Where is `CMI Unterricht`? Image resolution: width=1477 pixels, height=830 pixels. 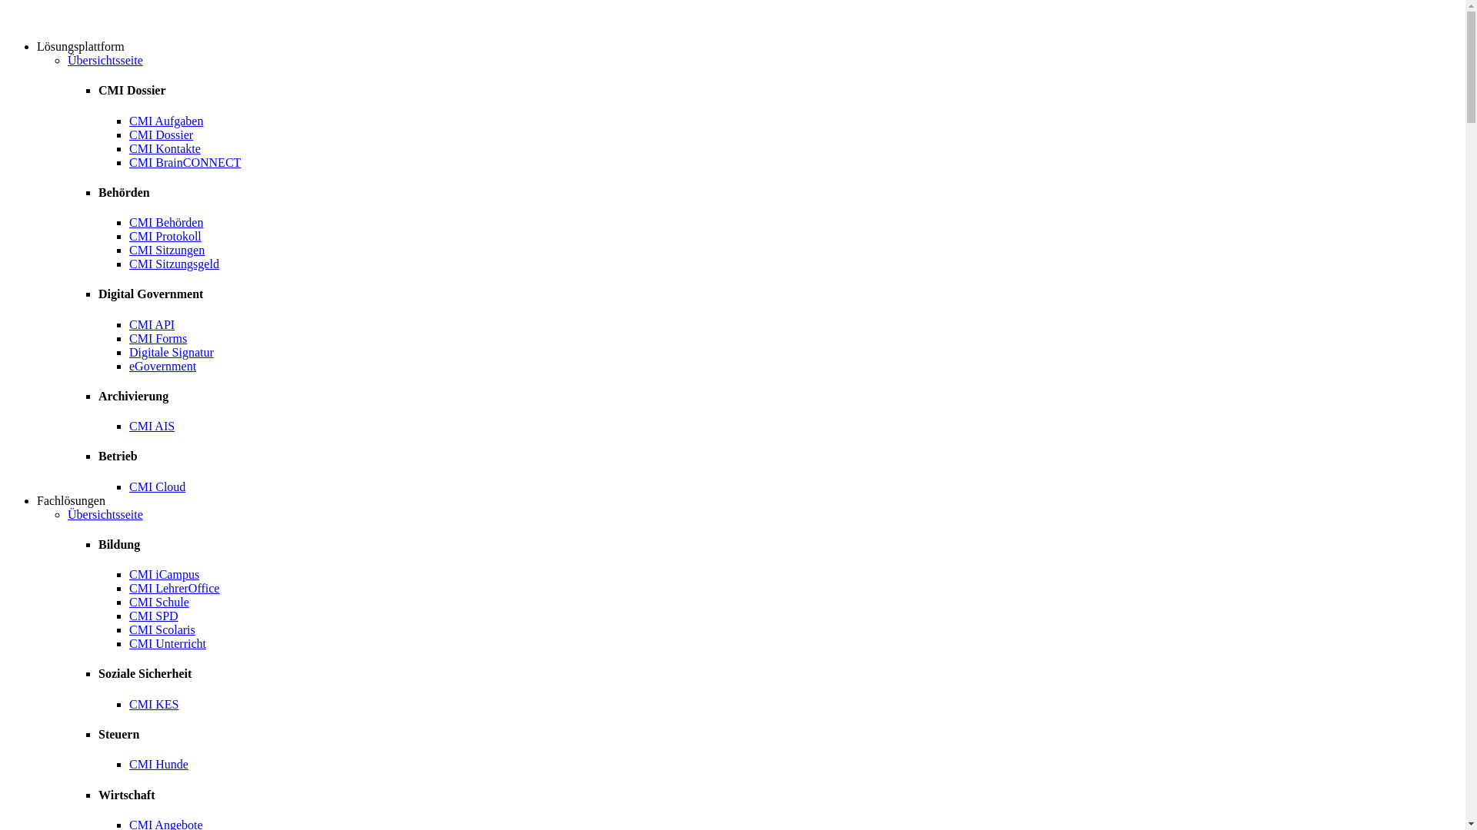
CMI Unterricht is located at coordinates (168, 644).